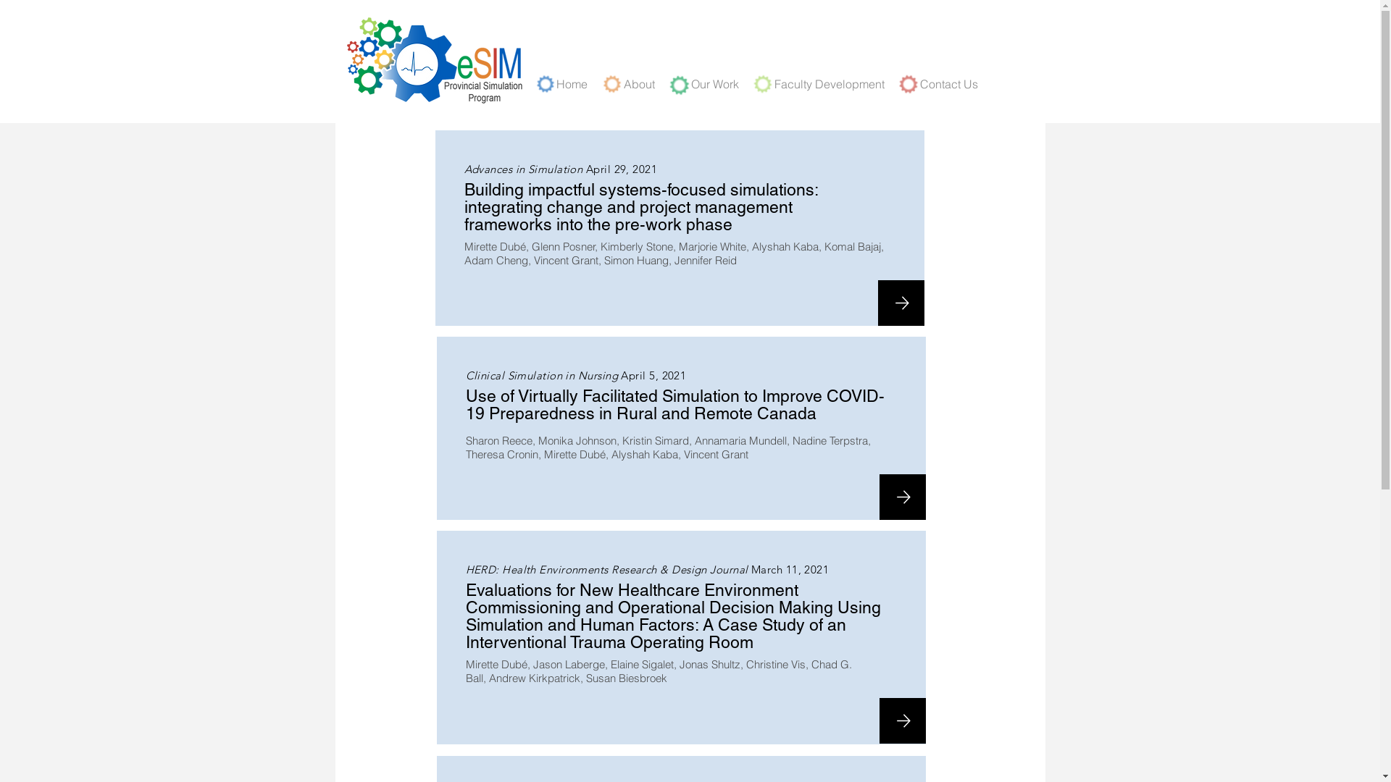 This screenshot has height=782, width=1391. Describe the element at coordinates (836, 82) in the screenshot. I see `Faculty Development` at that location.